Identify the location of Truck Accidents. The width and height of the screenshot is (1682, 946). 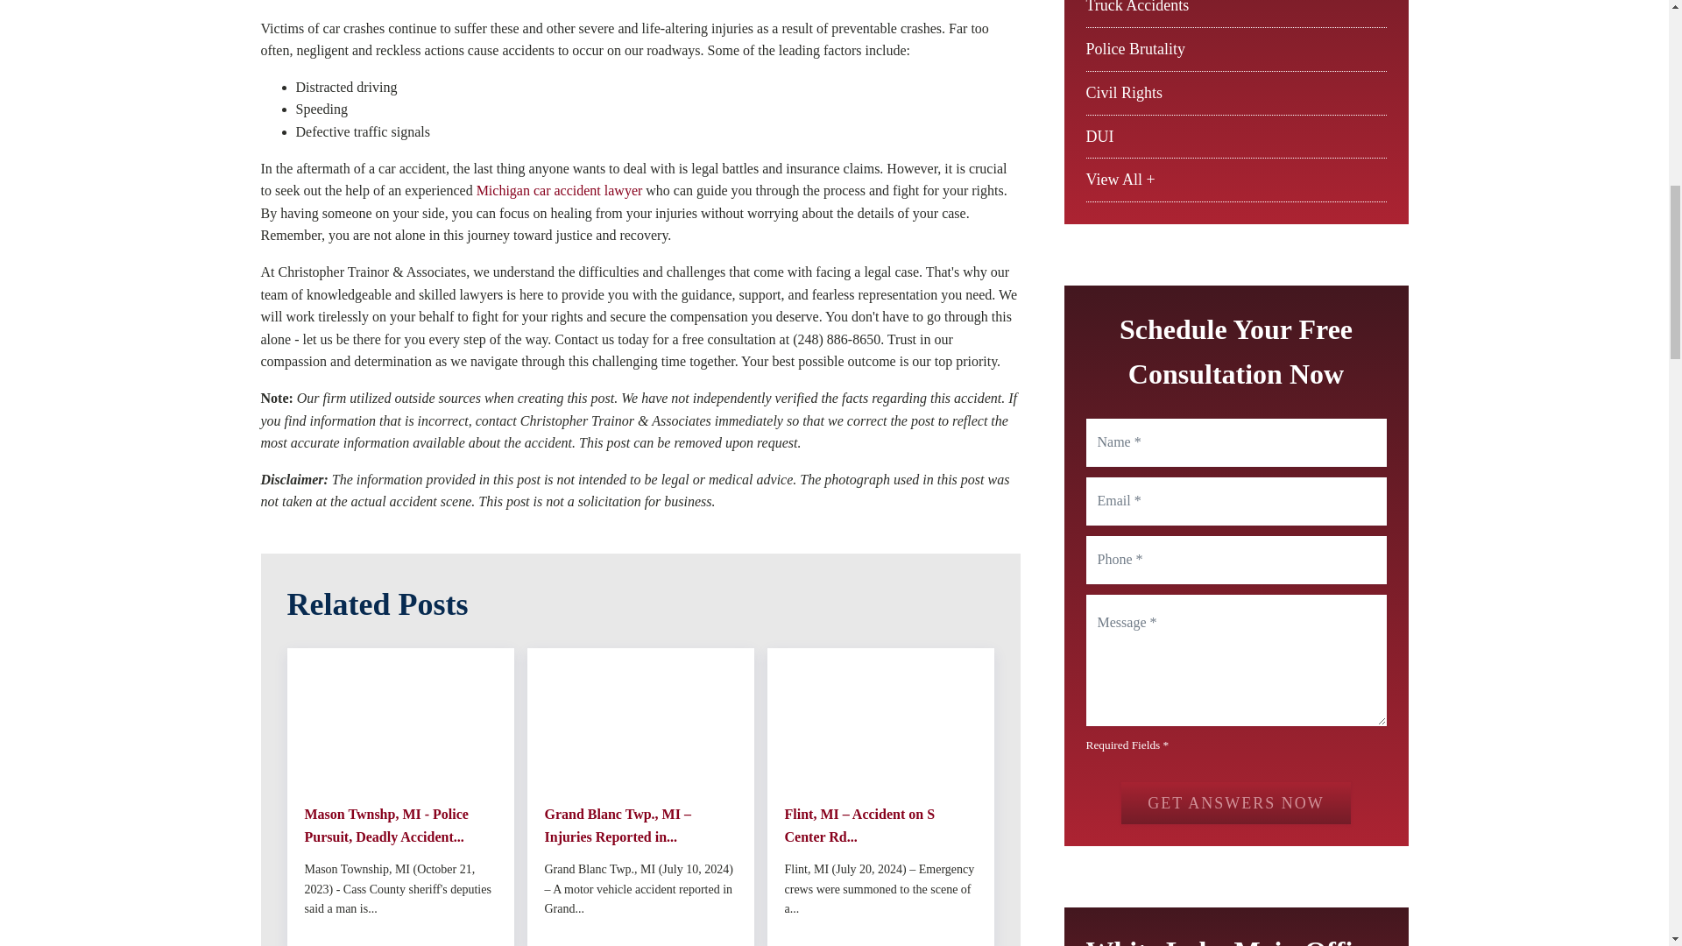
(1137, 7).